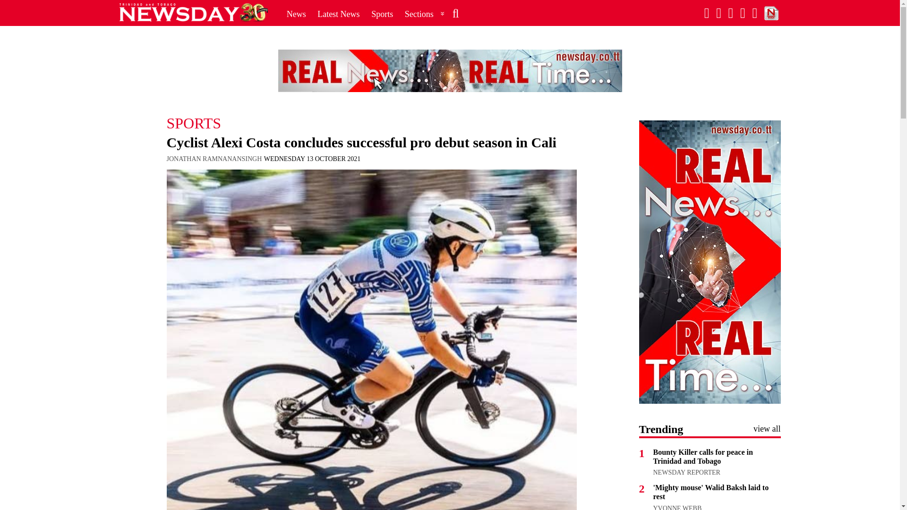 The image size is (907, 510). Describe the element at coordinates (710, 492) in the screenshot. I see `'Mighty mouse' Walid Baksh laid to rest` at that location.